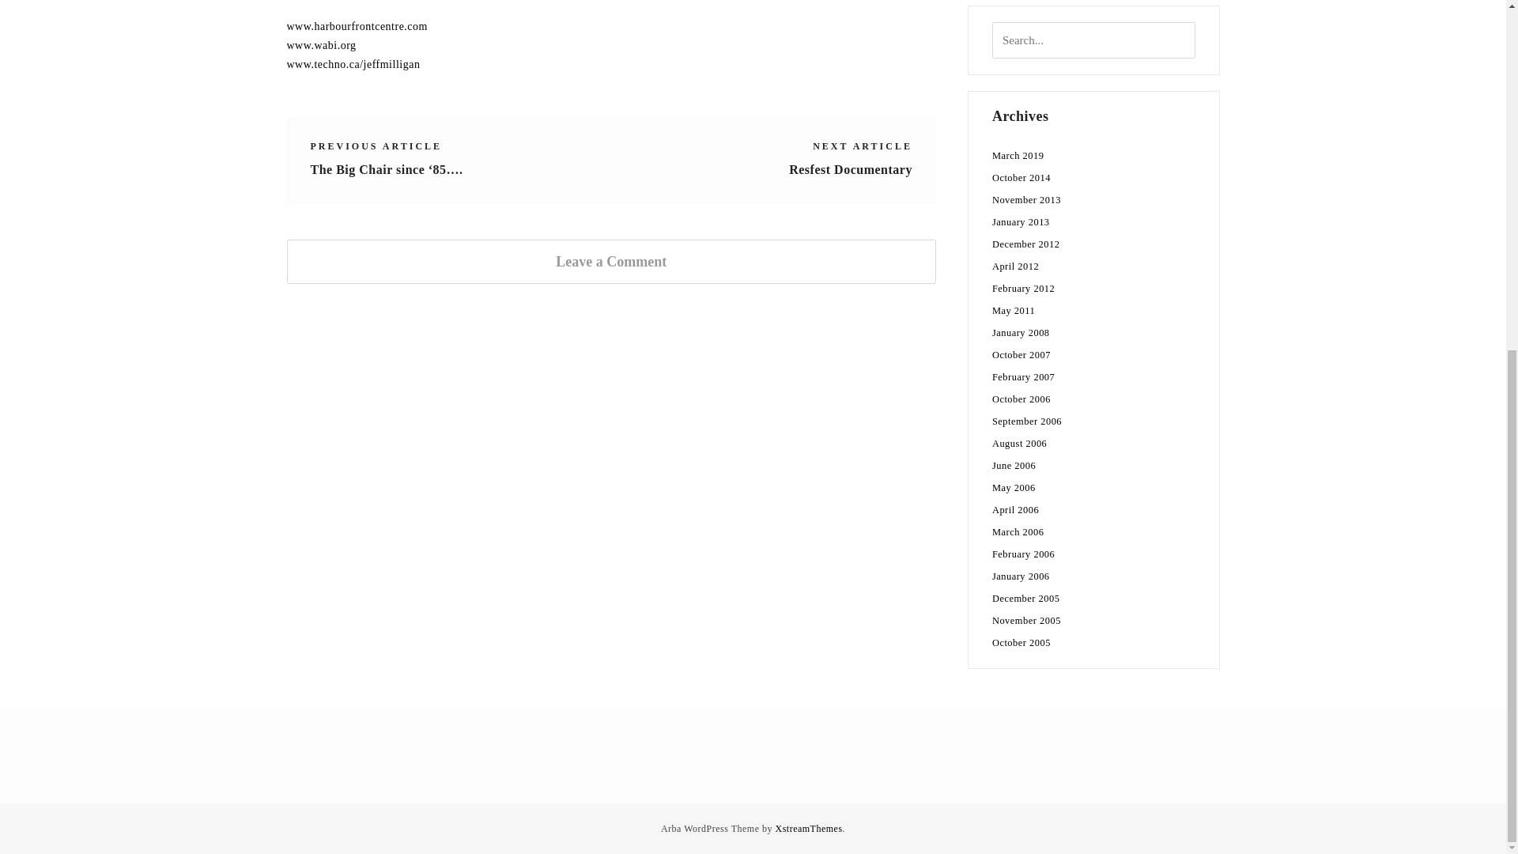 Image resolution: width=1518 pixels, height=854 pixels. I want to click on January 2008, so click(1021, 332).